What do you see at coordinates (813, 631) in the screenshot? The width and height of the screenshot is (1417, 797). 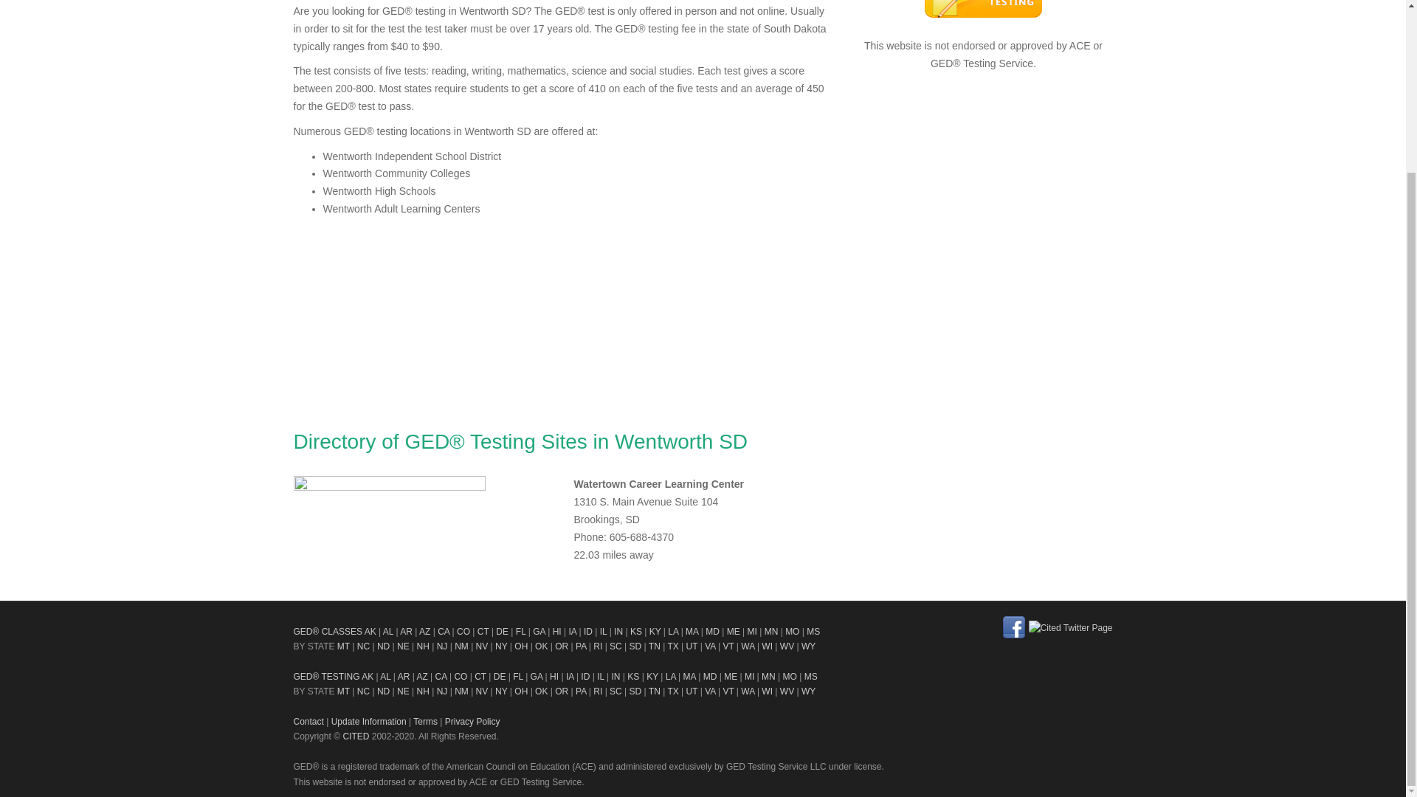 I see `MS` at bounding box center [813, 631].